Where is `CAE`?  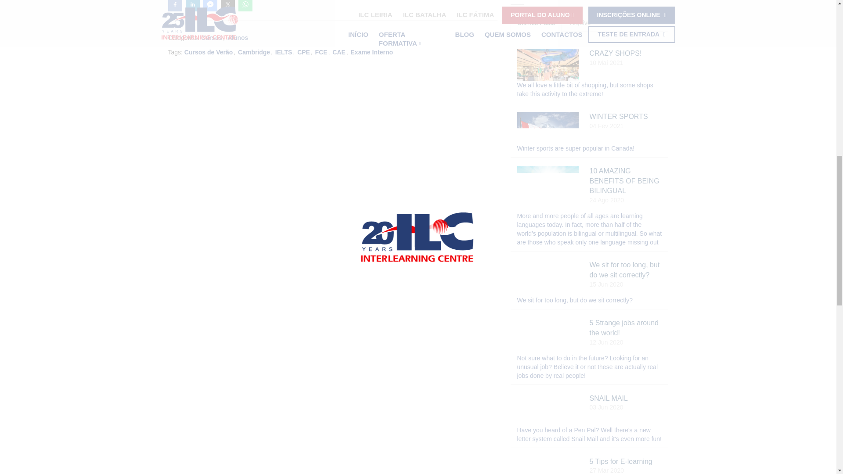 CAE is located at coordinates (339, 52).